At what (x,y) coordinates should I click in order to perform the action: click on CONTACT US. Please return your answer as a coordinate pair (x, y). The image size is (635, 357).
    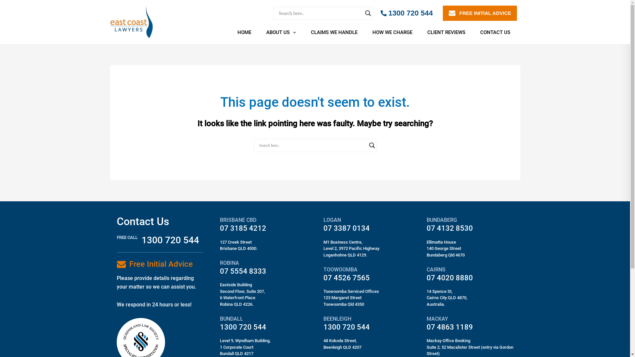
    Looking at the image, I should click on (497, 32).